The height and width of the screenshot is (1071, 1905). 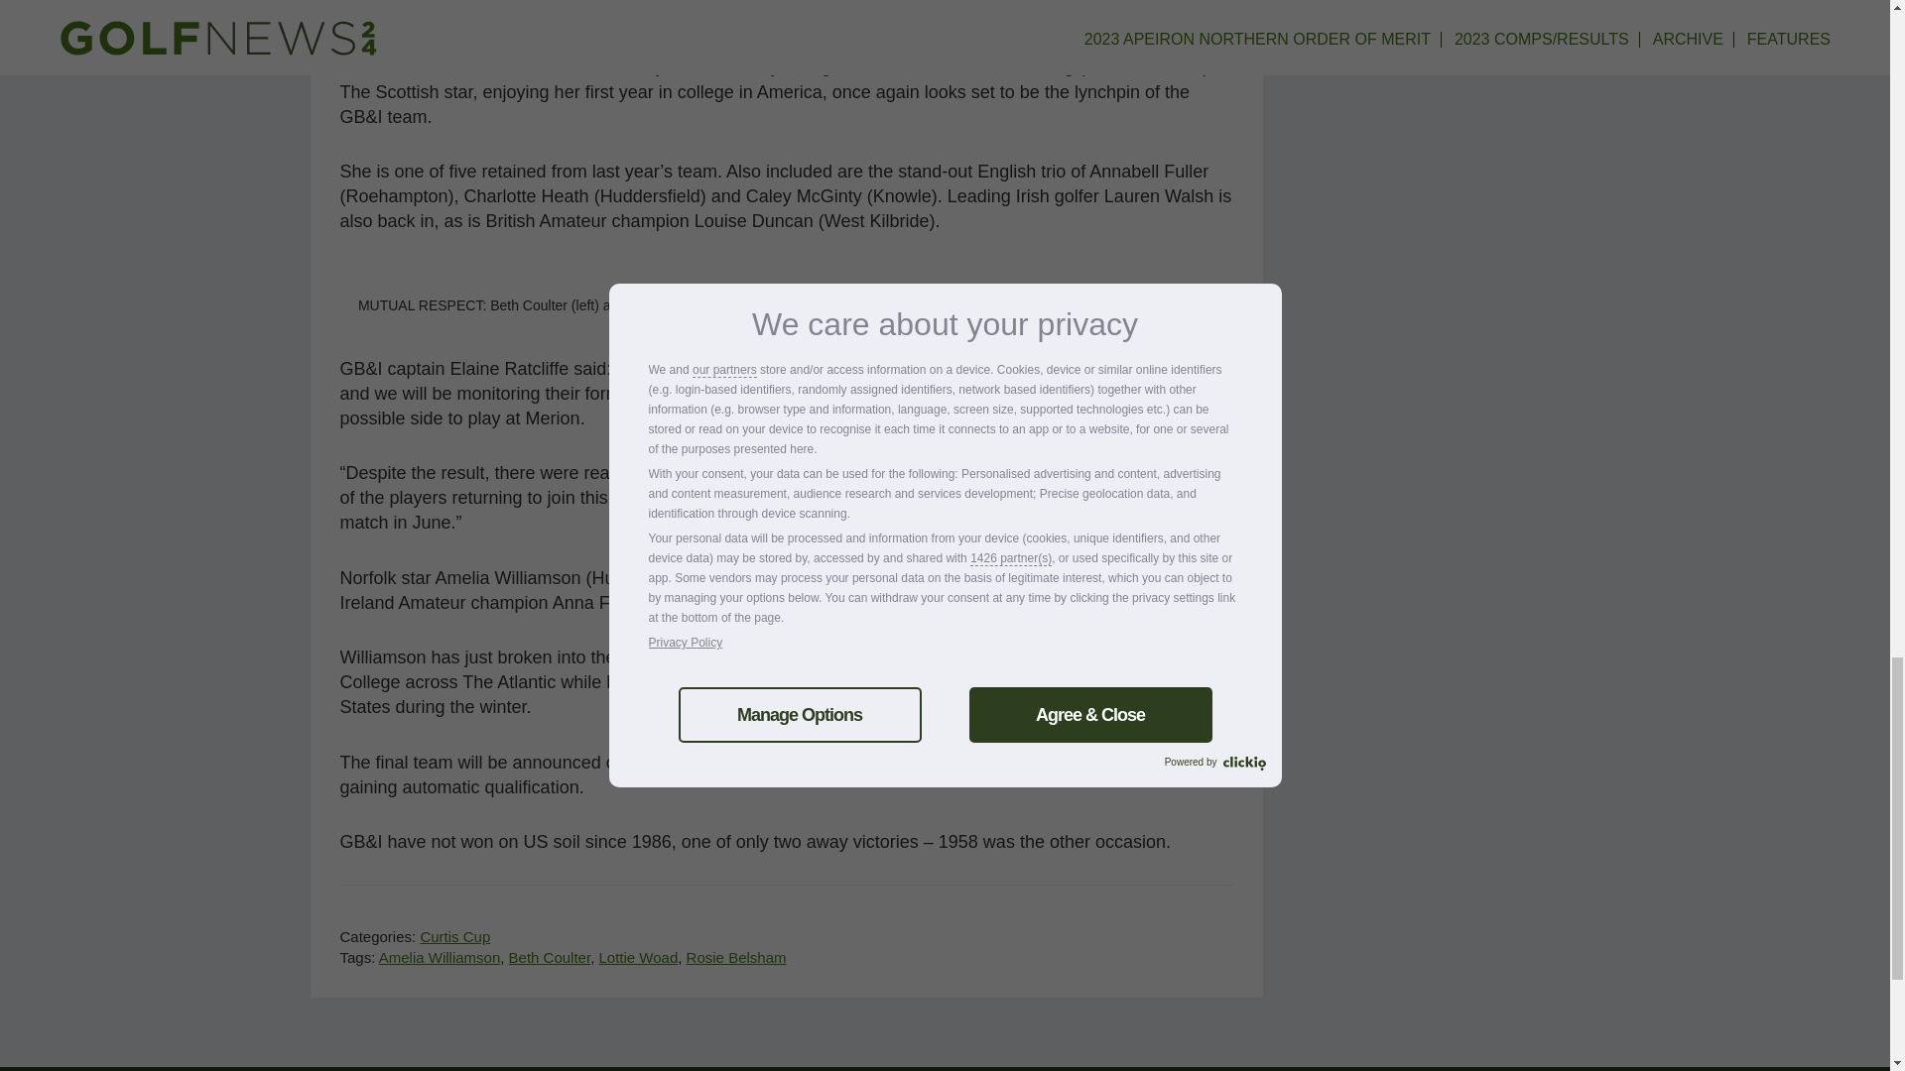 What do you see at coordinates (440, 957) in the screenshot?
I see `Amelia Williamson` at bounding box center [440, 957].